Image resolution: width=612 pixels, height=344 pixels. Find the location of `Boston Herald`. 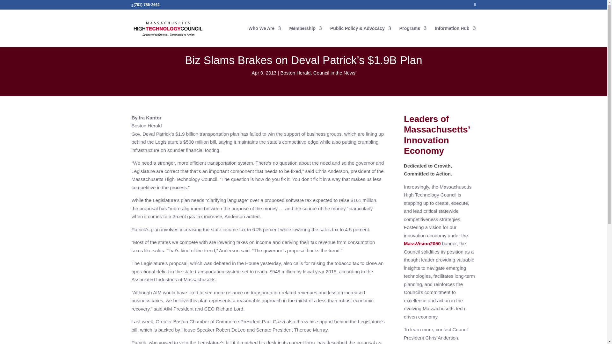

Boston Herald is located at coordinates (295, 73).